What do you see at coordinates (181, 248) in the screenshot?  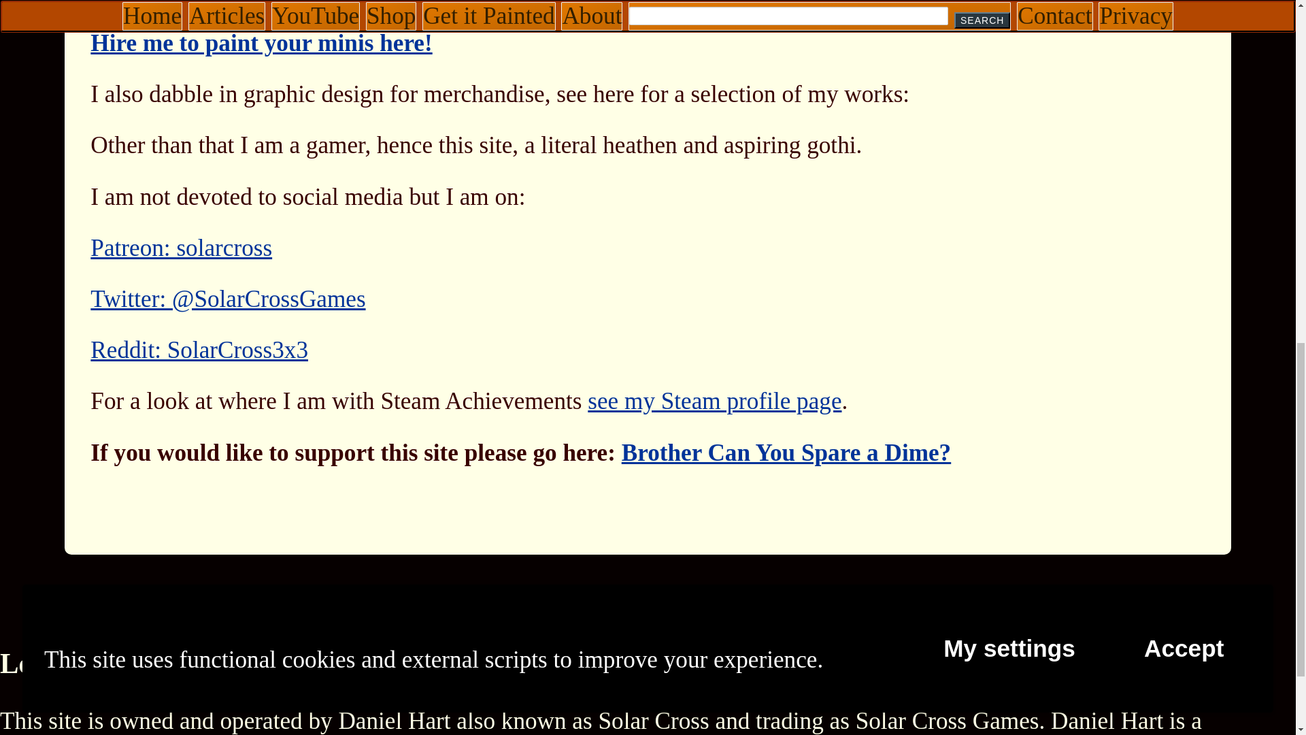 I see `Patreon: solarcross` at bounding box center [181, 248].